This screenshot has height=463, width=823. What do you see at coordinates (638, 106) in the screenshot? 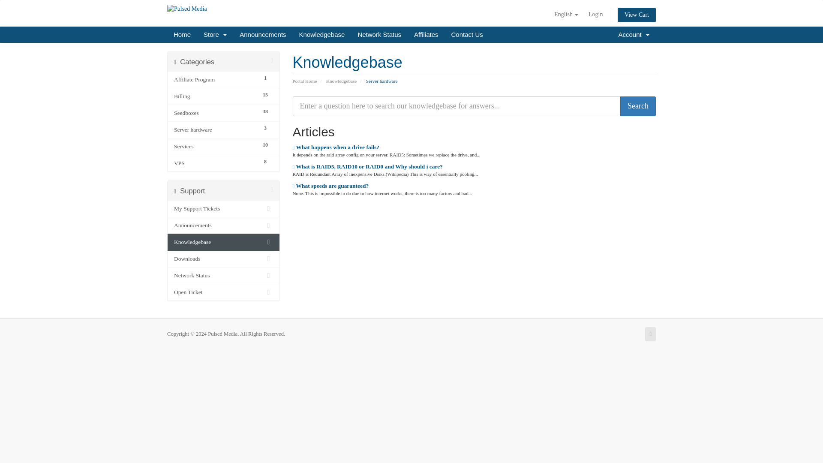
I see `Search` at bounding box center [638, 106].